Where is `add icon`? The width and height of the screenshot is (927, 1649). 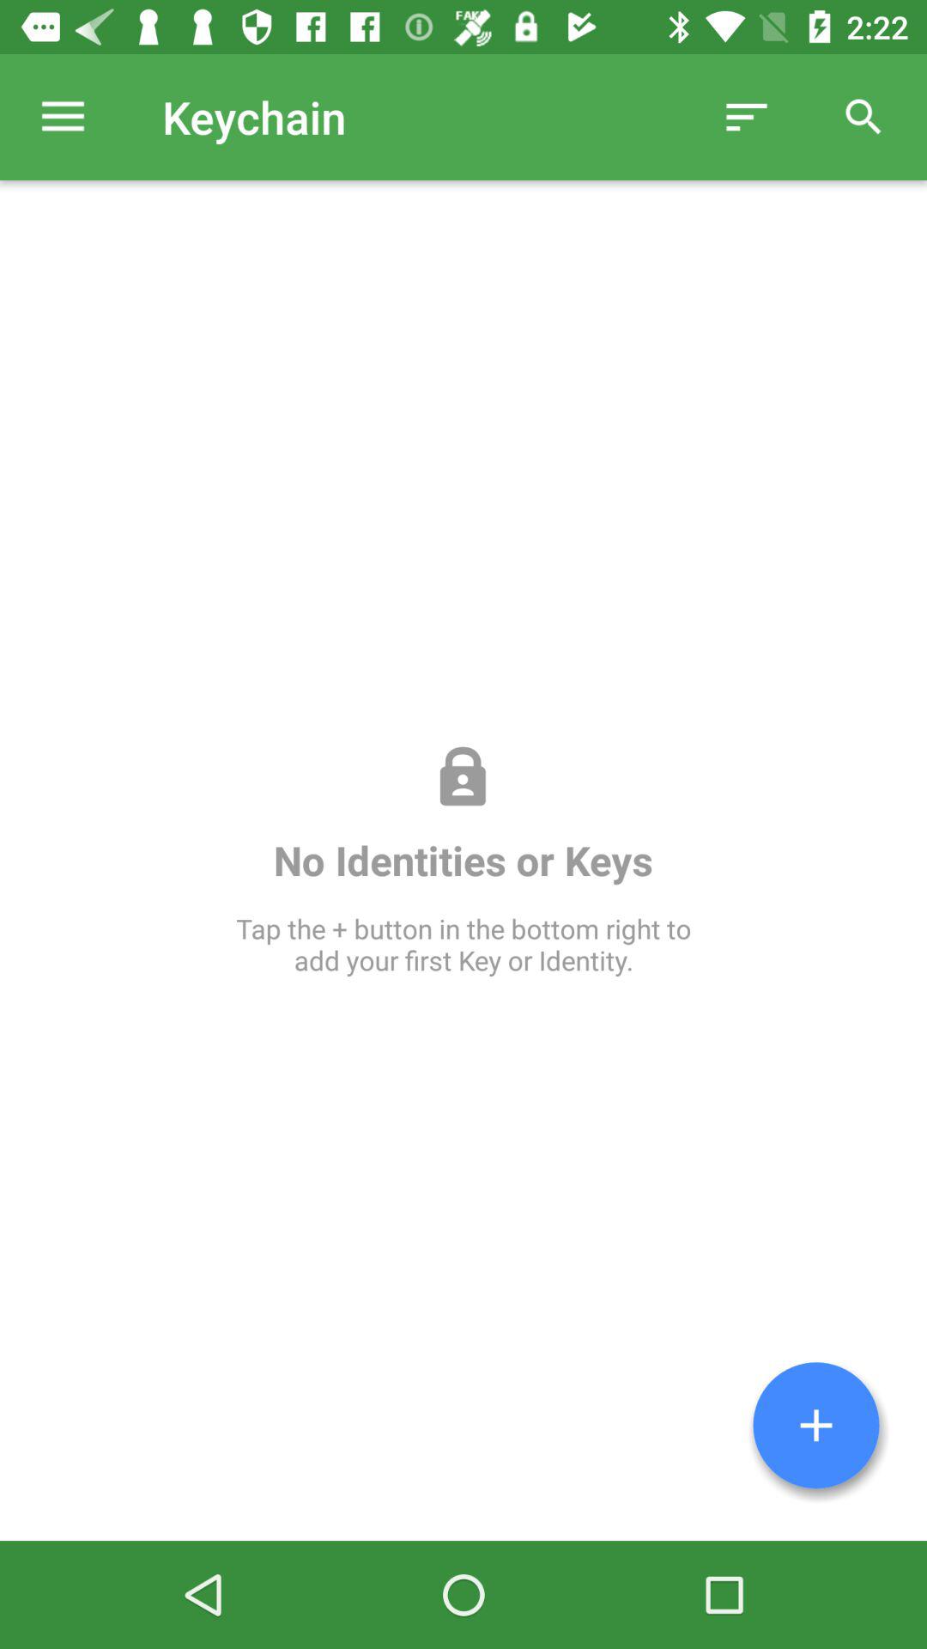
add icon is located at coordinates (816, 1426).